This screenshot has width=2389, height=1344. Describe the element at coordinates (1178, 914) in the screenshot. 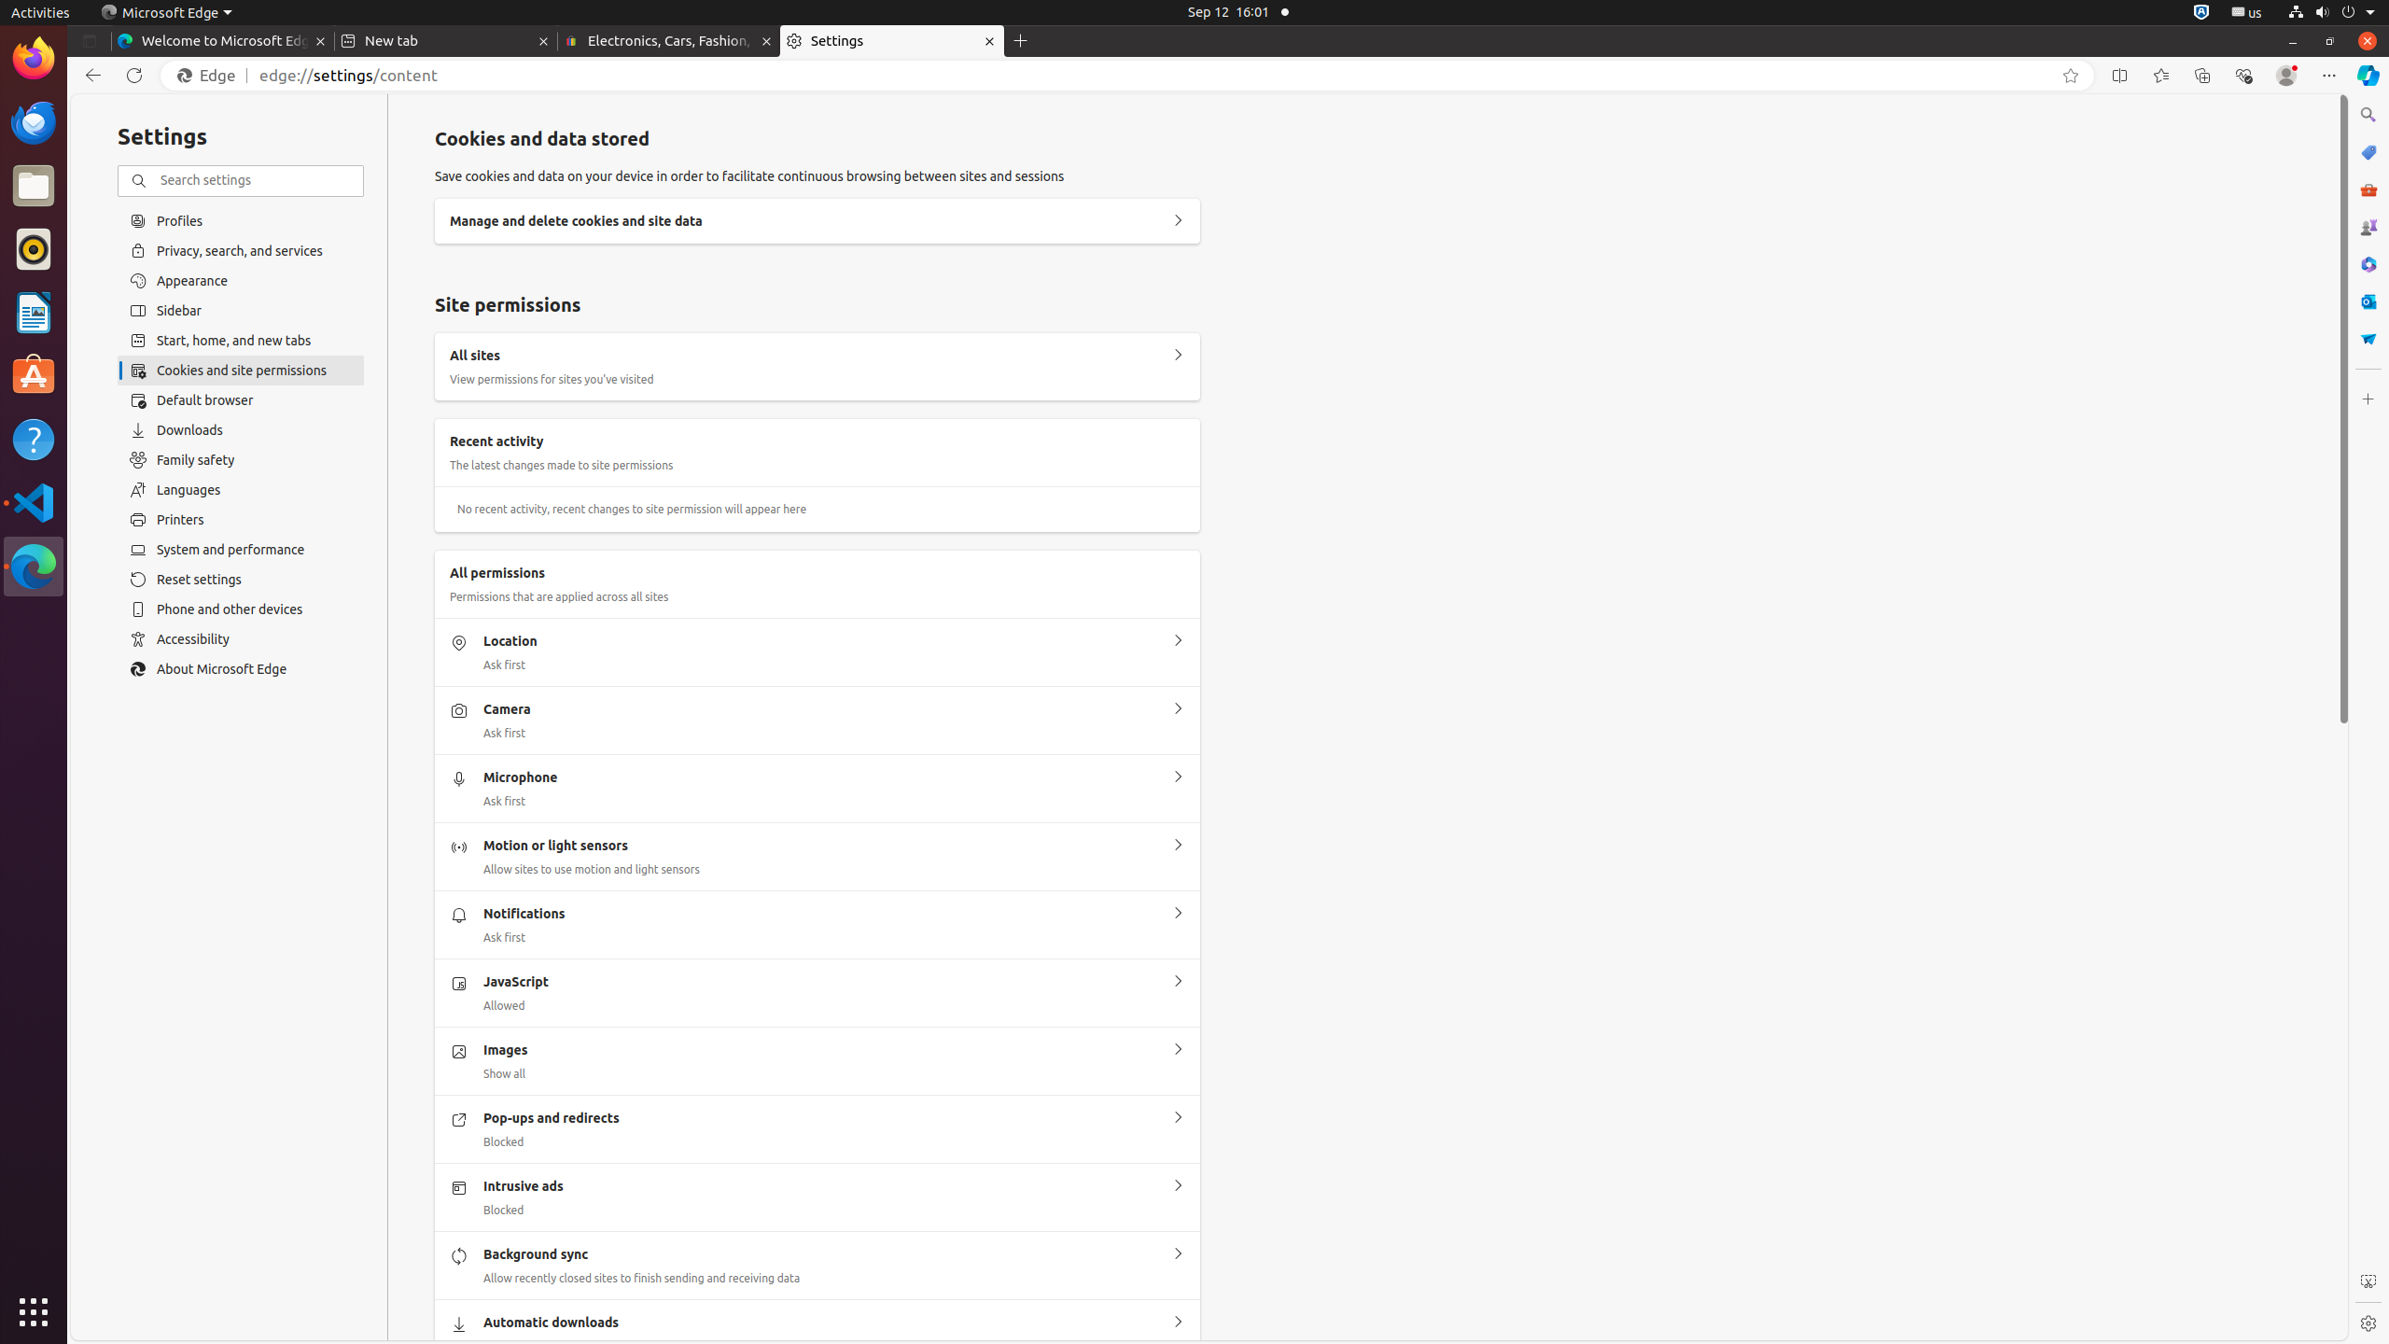

I see `Notifications` at that location.